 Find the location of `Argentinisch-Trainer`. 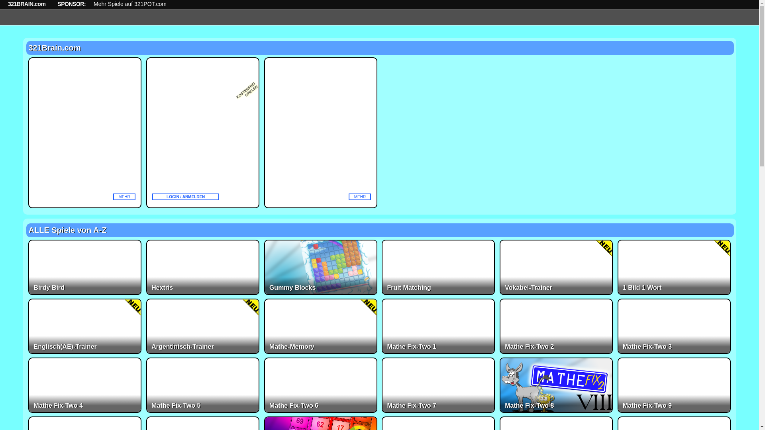

Argentinisch-Trainer is located at coordinates (203, 326).